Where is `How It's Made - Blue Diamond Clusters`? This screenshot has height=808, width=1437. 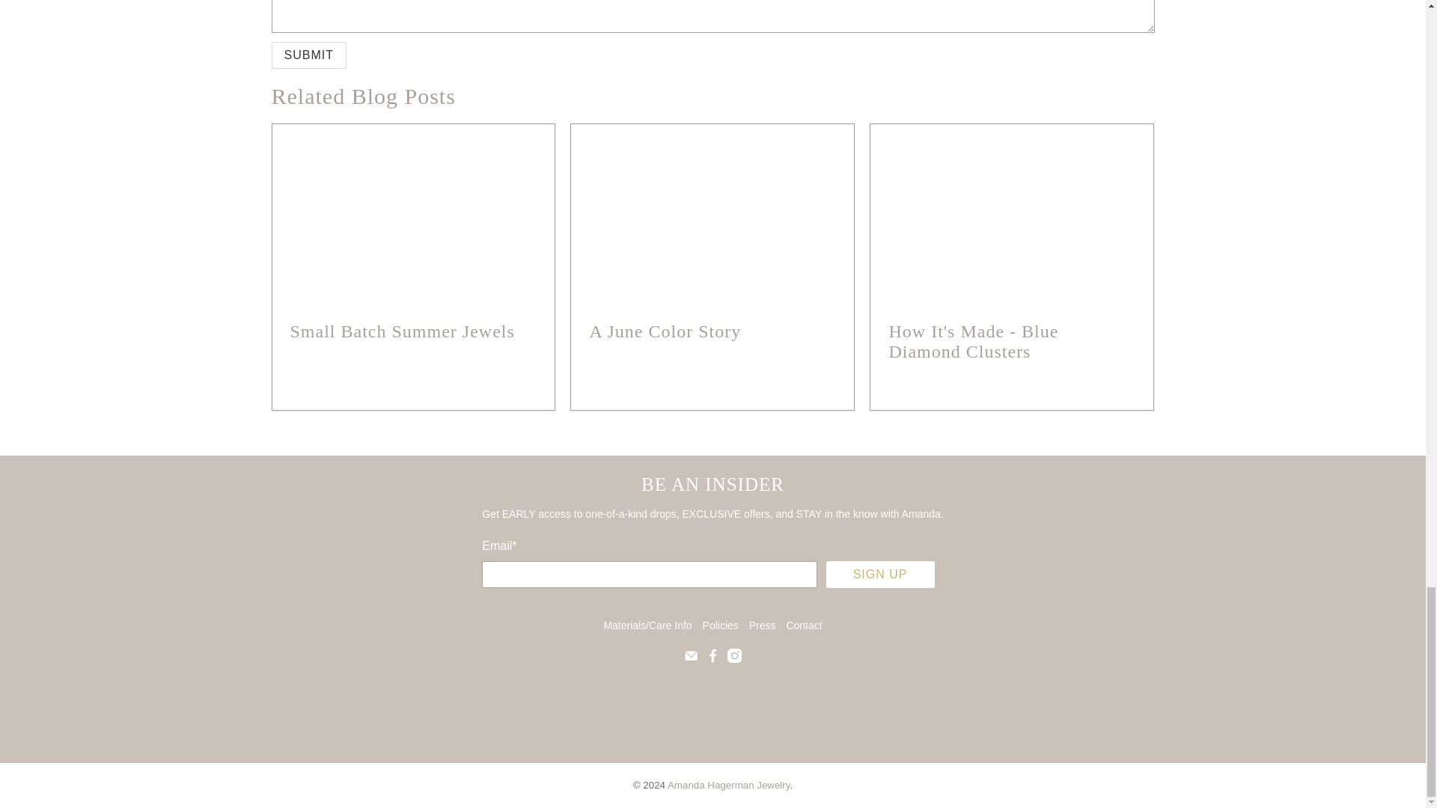 How It's Made - Blue Diamond Clusters is located at coordinates (1012, 214).